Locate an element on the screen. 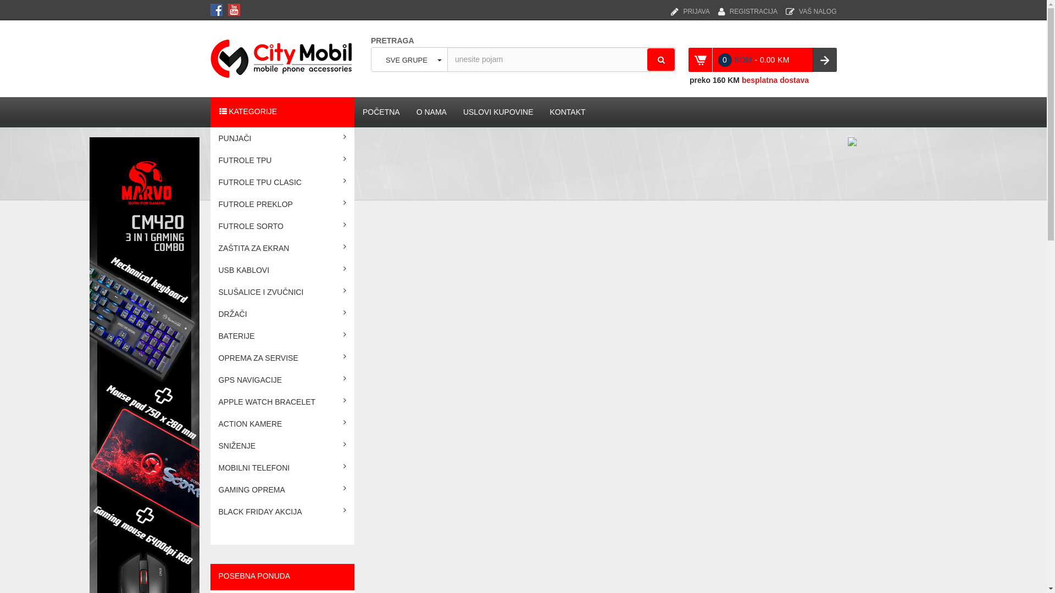 The height and width of the screenshot is (593, 1055). APPLE WATCH BRACELET is located at coordinates (282, 402).